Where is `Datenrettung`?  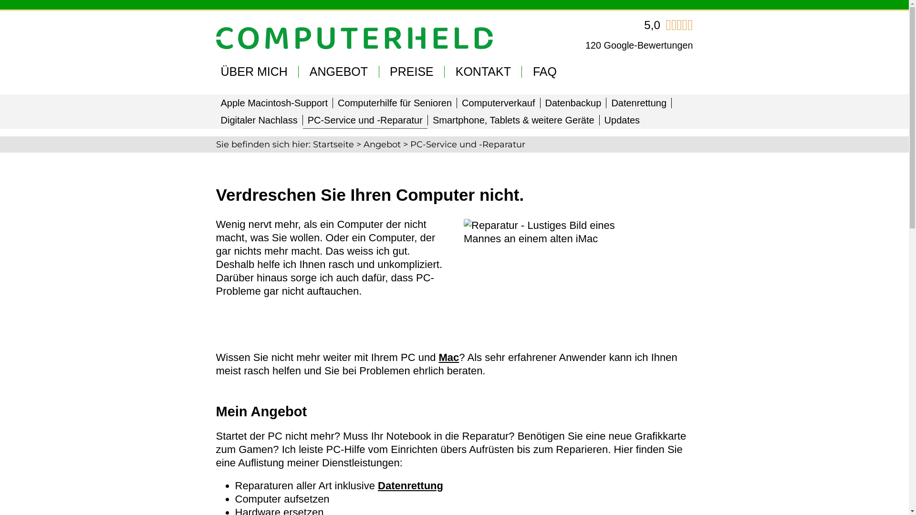
Datenrettung is located at coordinates (410, 485).